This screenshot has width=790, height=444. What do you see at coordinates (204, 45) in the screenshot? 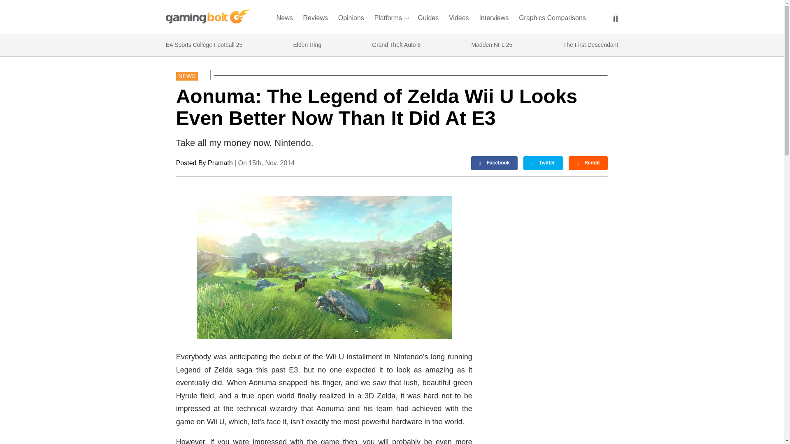
I see `EA Sports College Football 25` at bounding box center [204, 45].